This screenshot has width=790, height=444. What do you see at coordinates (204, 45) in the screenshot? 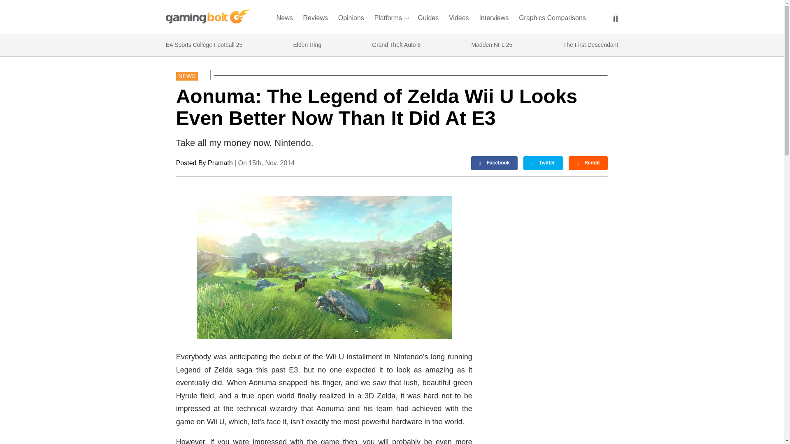
I see `EA Sports College Football 25` at bounding box center [204, 45].